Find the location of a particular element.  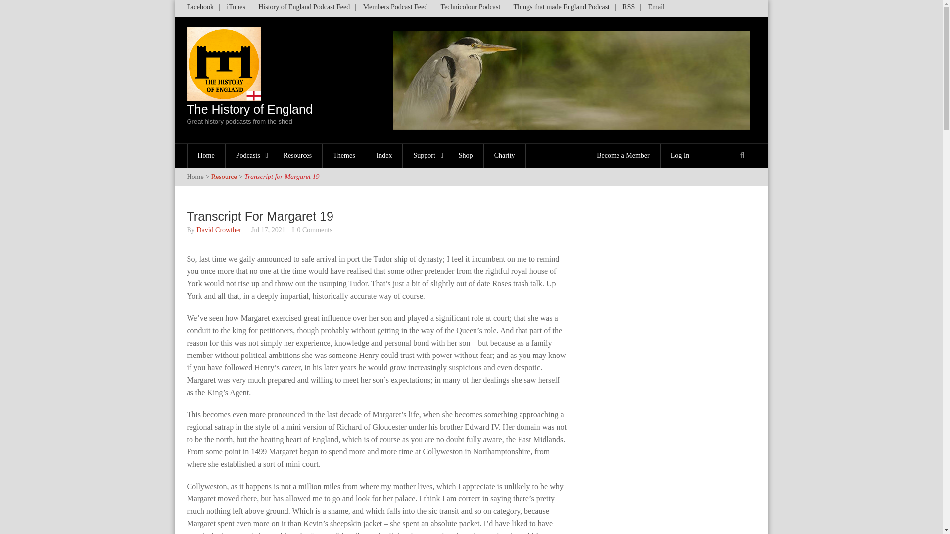

iTunes is located at coordinates (236, 9).